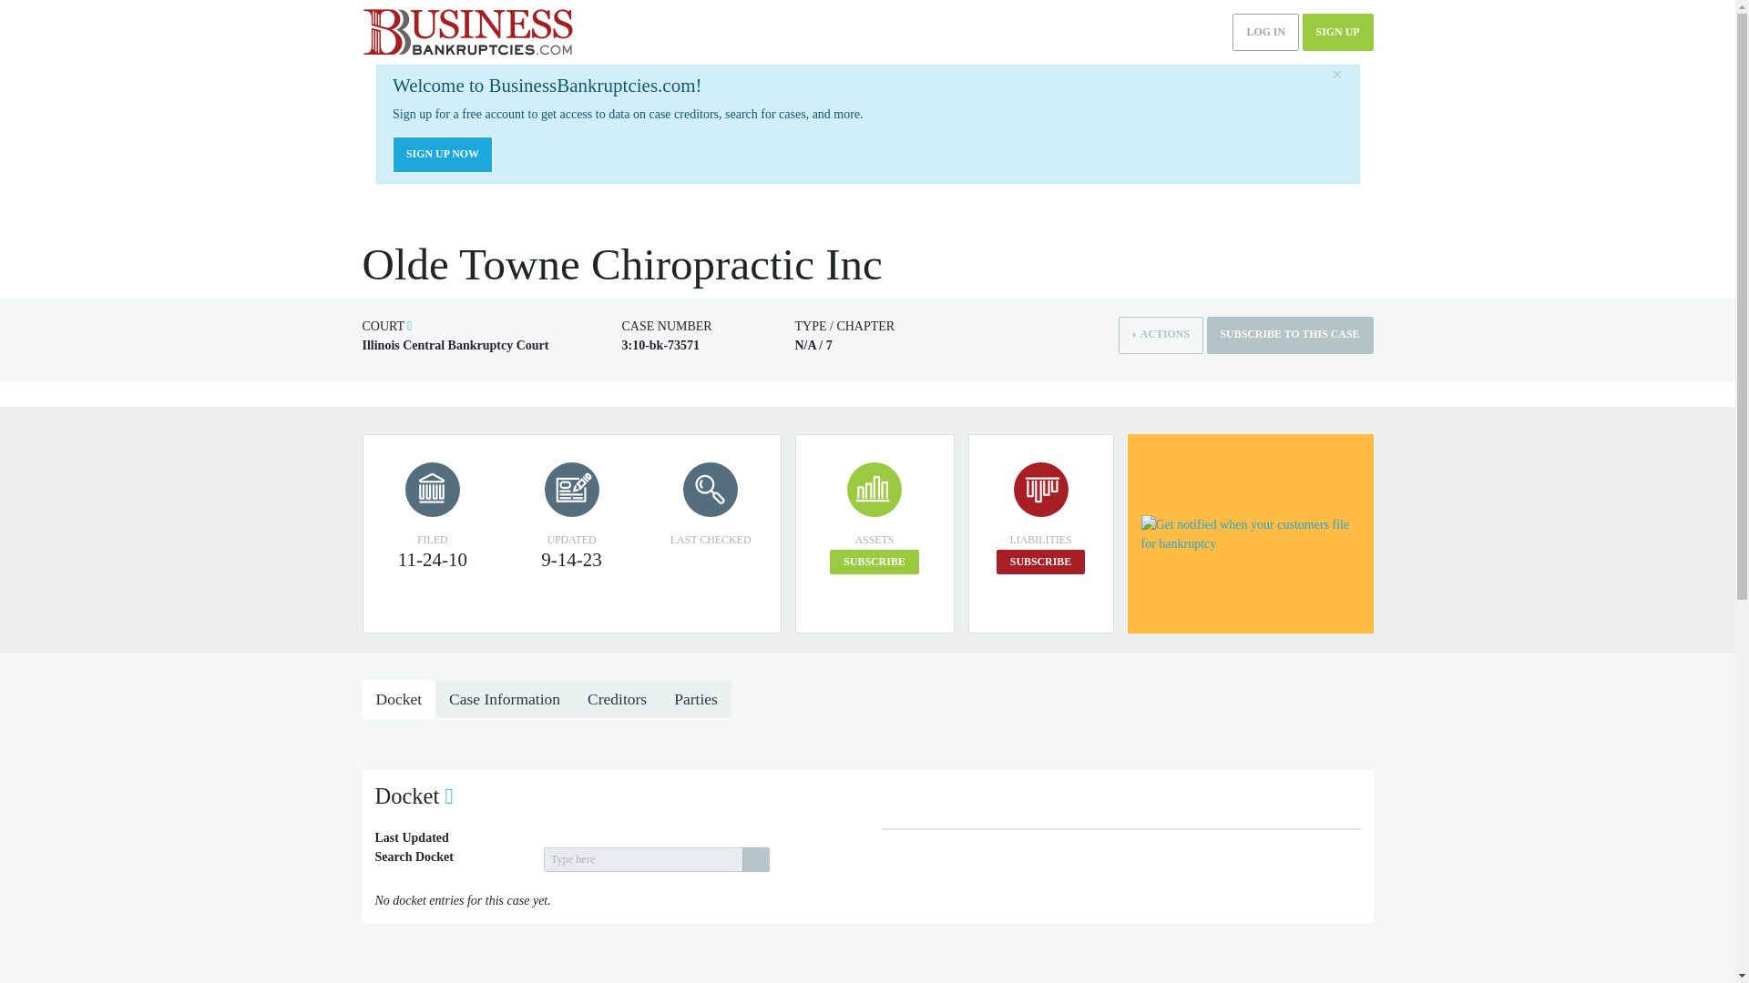 This screenshot has height=983, width=1749. What do you see at coordinates (1040, 561) in the screenshot?
I see `Subscribe for Access` at bounding box center [1040, 561].